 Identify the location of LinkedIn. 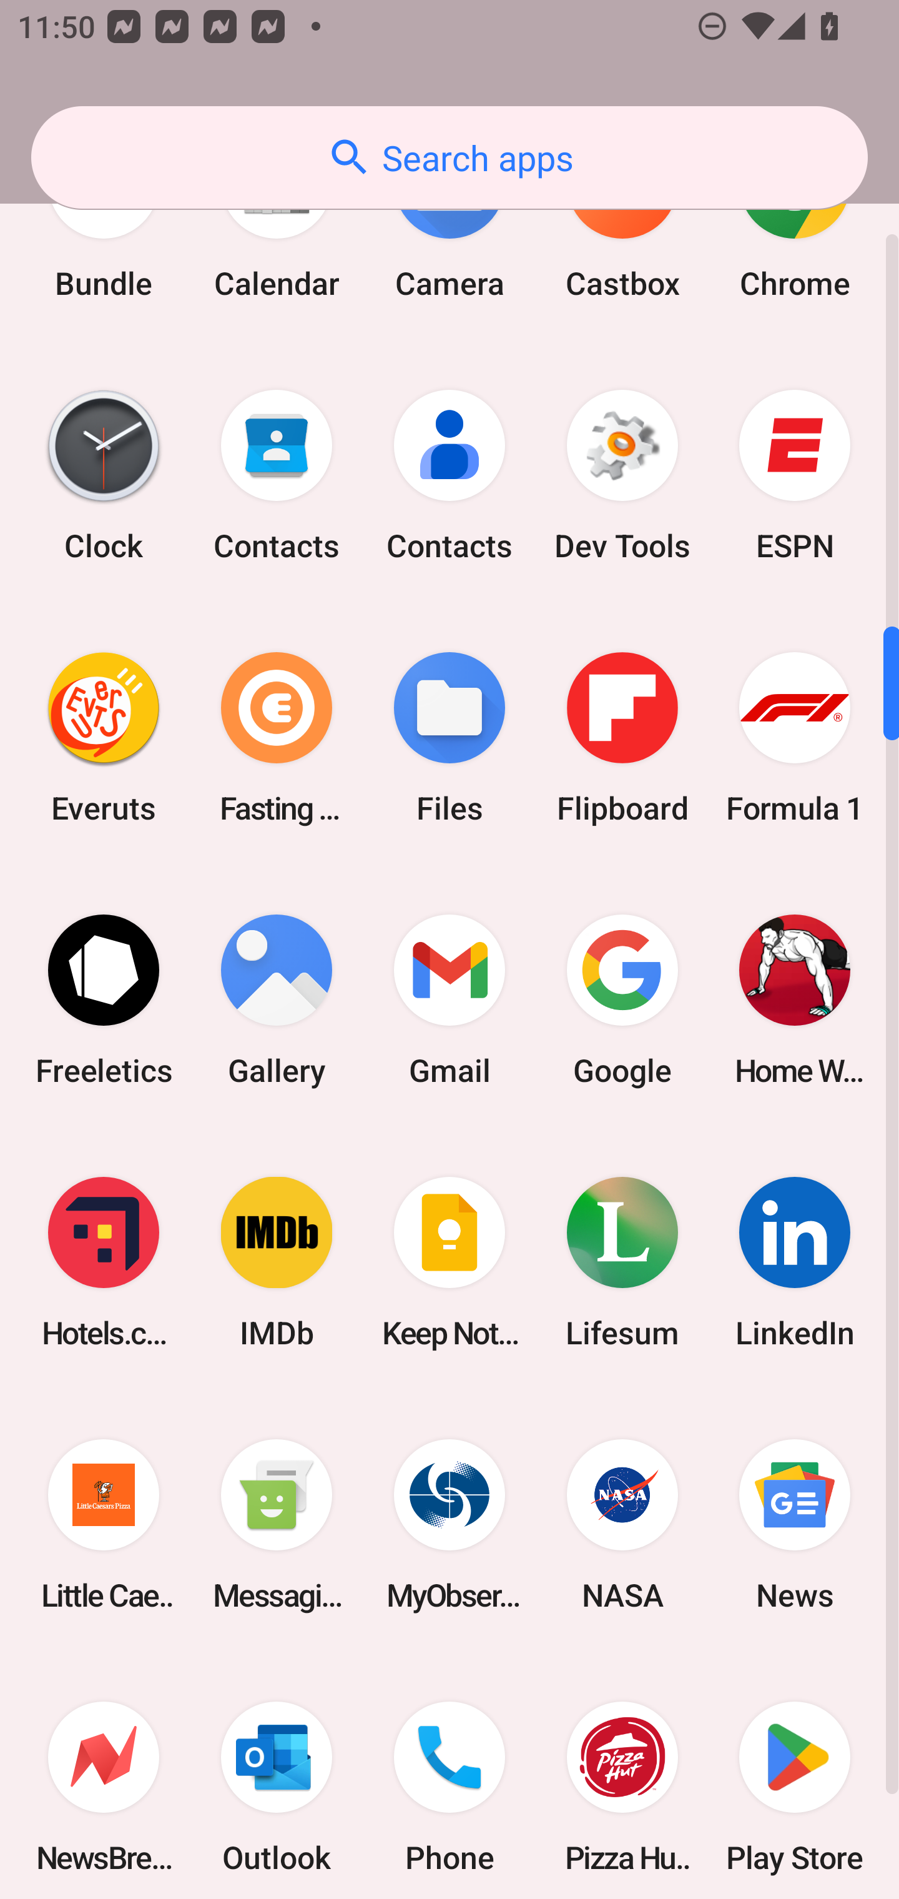
(795, 1262).